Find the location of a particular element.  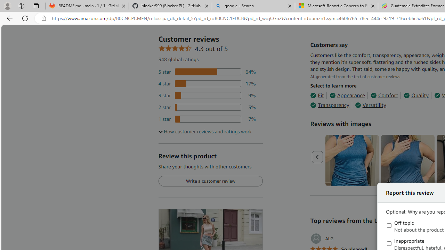

Versatility is located at coordinates (371, 105).